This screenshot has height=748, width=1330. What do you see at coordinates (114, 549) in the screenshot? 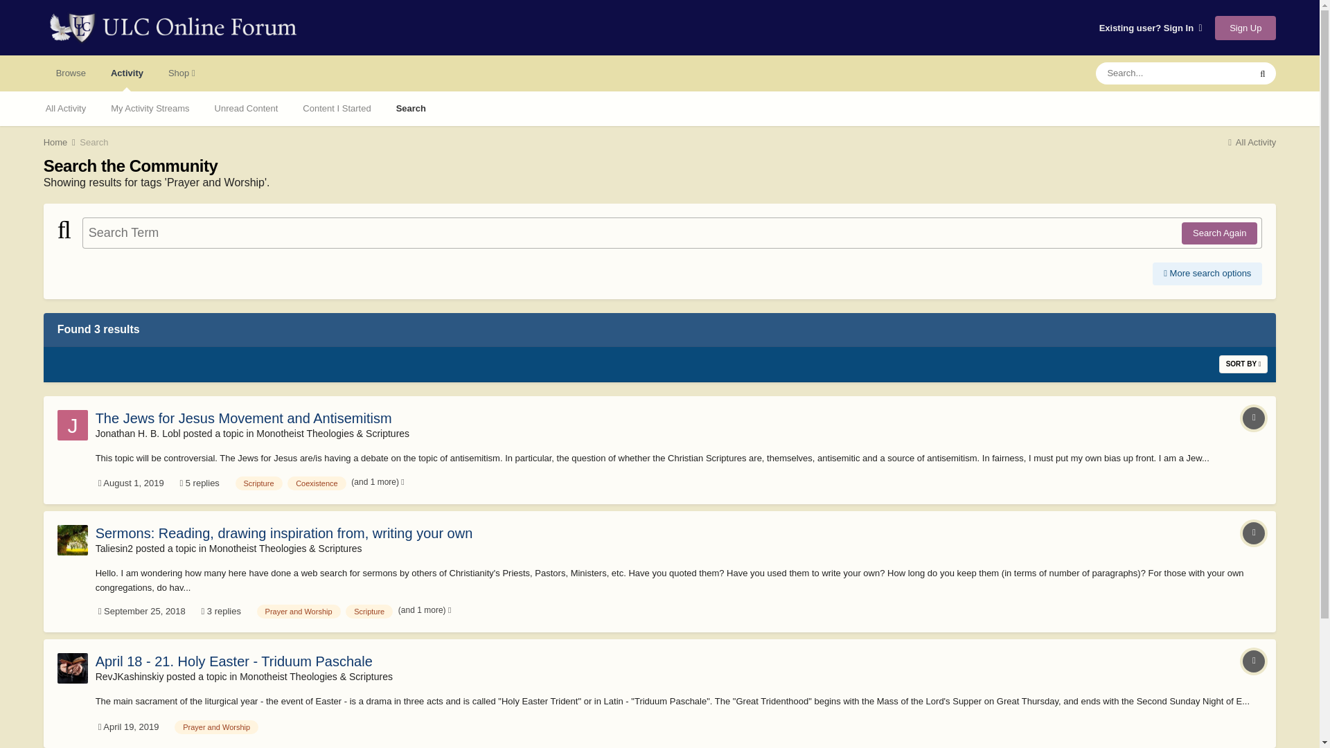
I see `Go to Taliesin2's profile` at bounding box center [114, 549].